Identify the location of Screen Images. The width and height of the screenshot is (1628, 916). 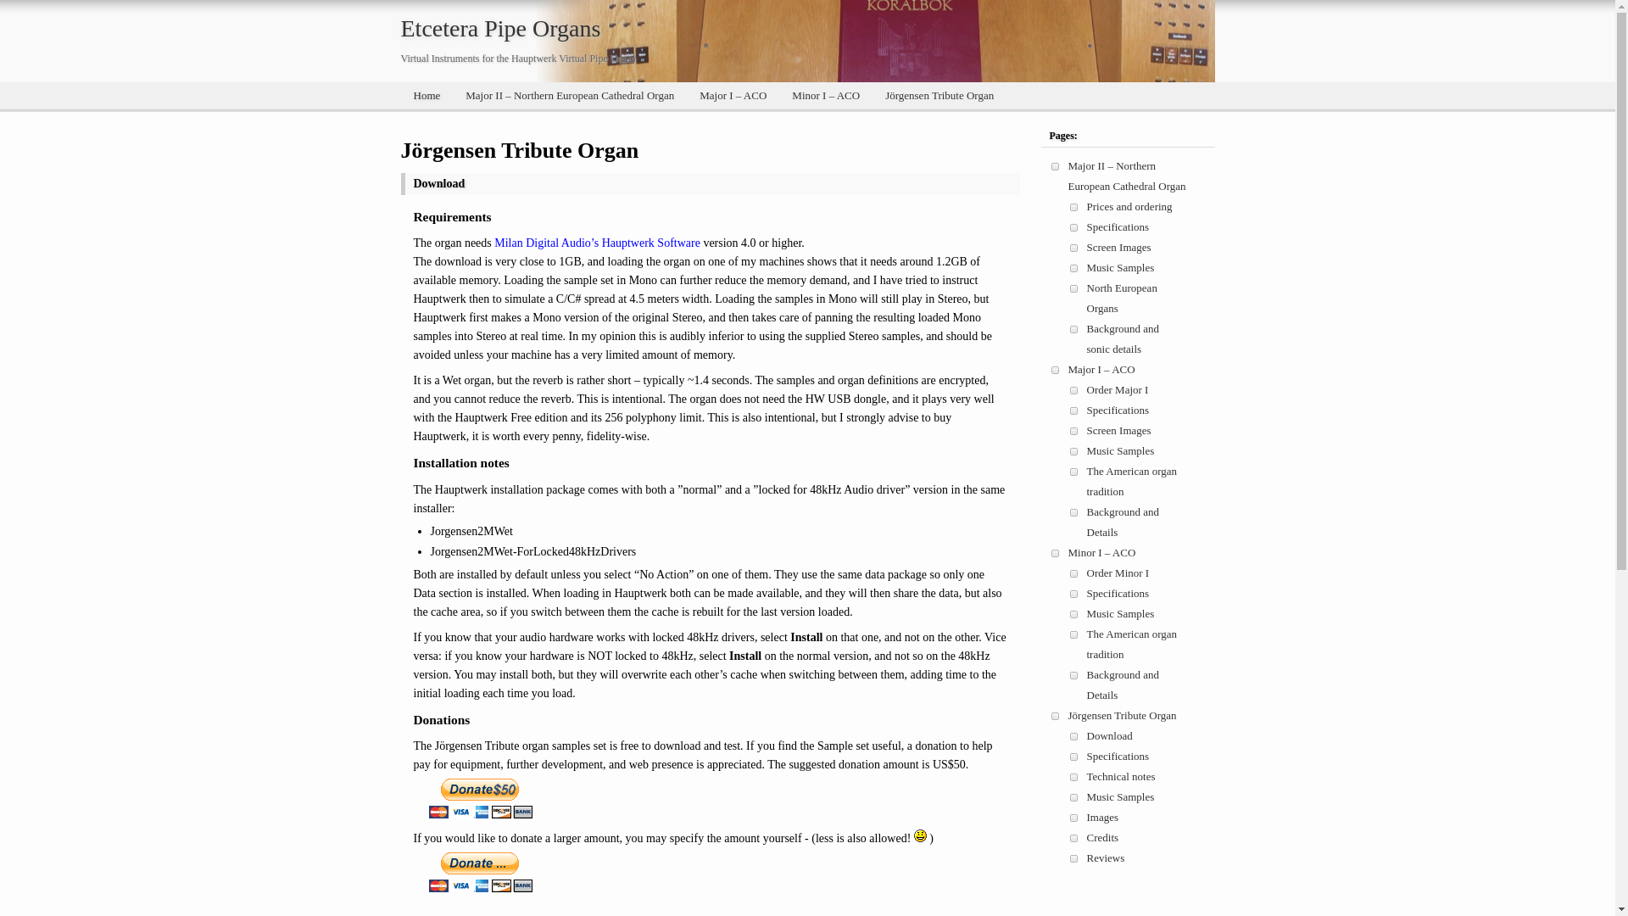
(1119, 431).